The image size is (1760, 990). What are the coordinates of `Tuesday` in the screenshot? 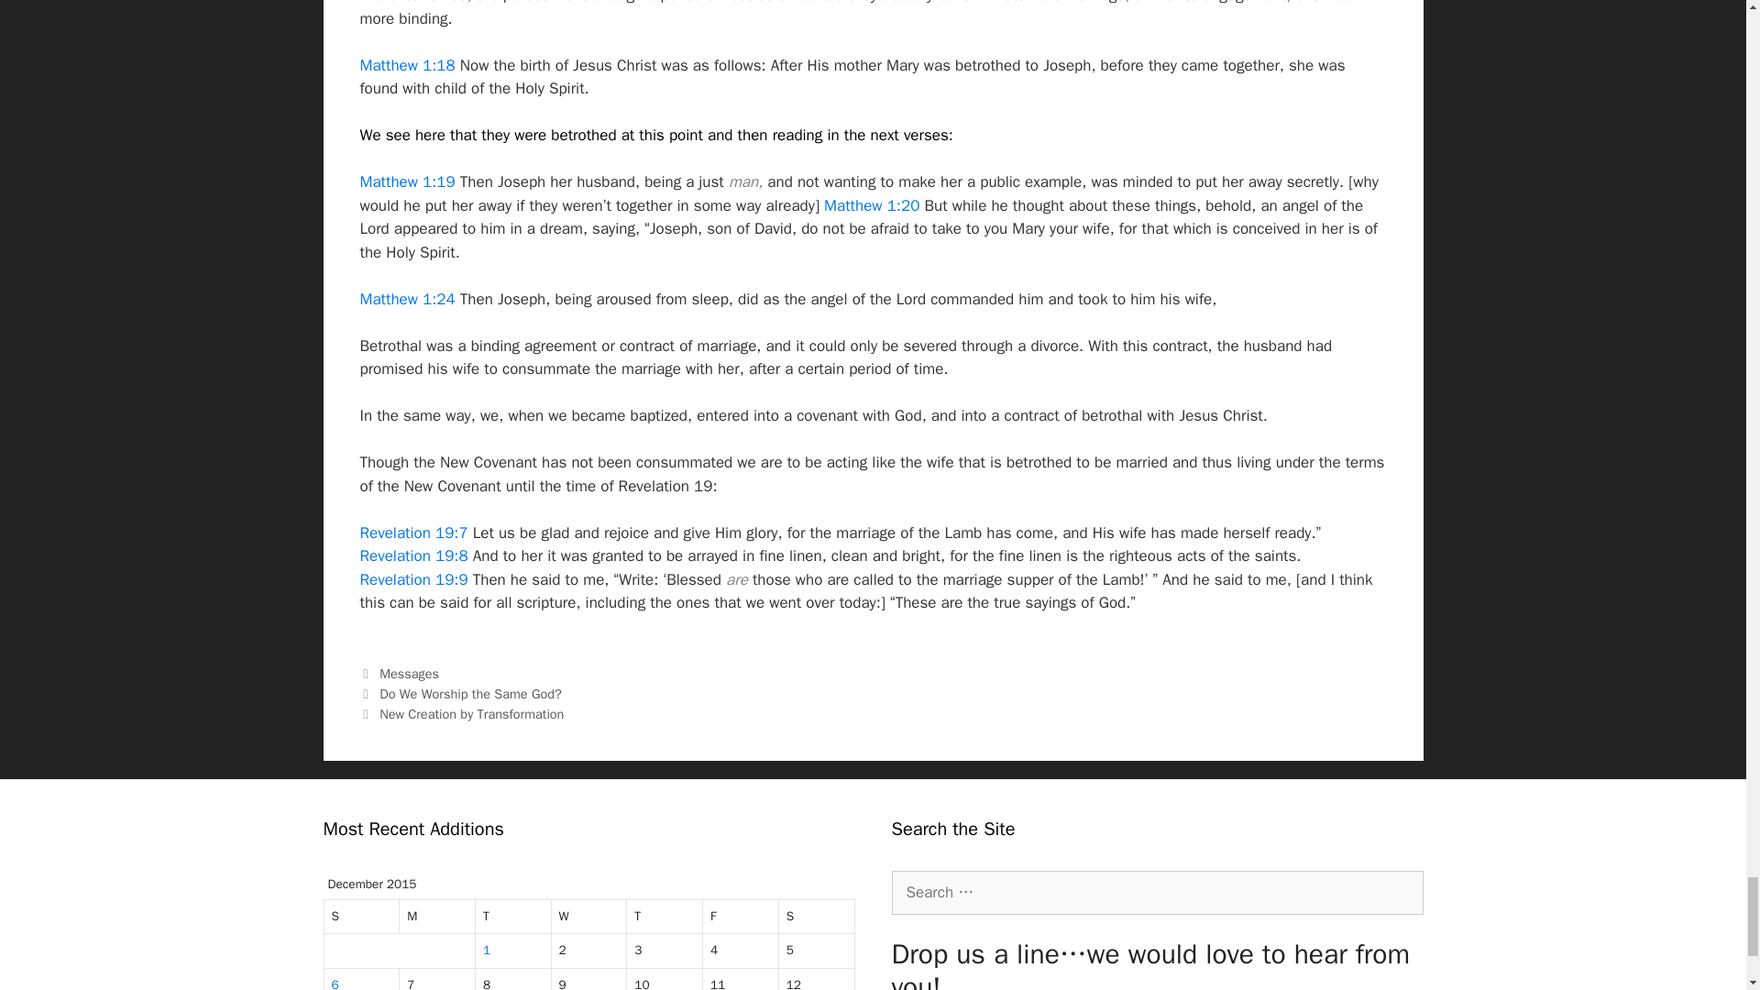 It's located at (513, 917).